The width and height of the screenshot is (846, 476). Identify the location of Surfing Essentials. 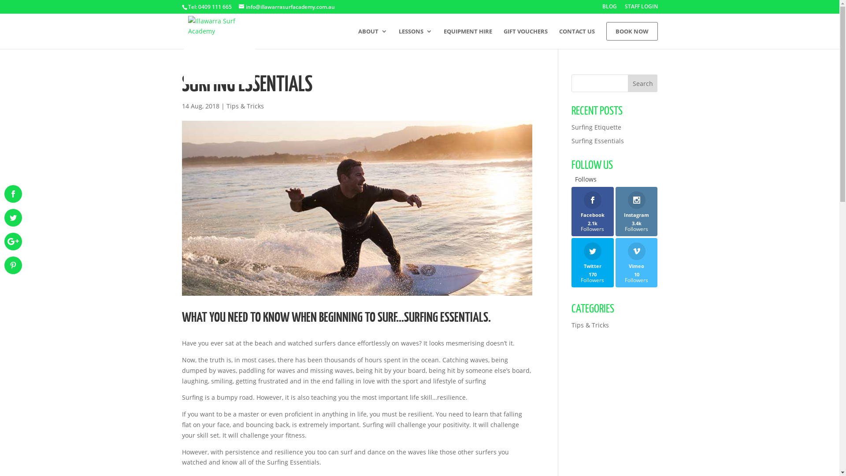
(597, 141).